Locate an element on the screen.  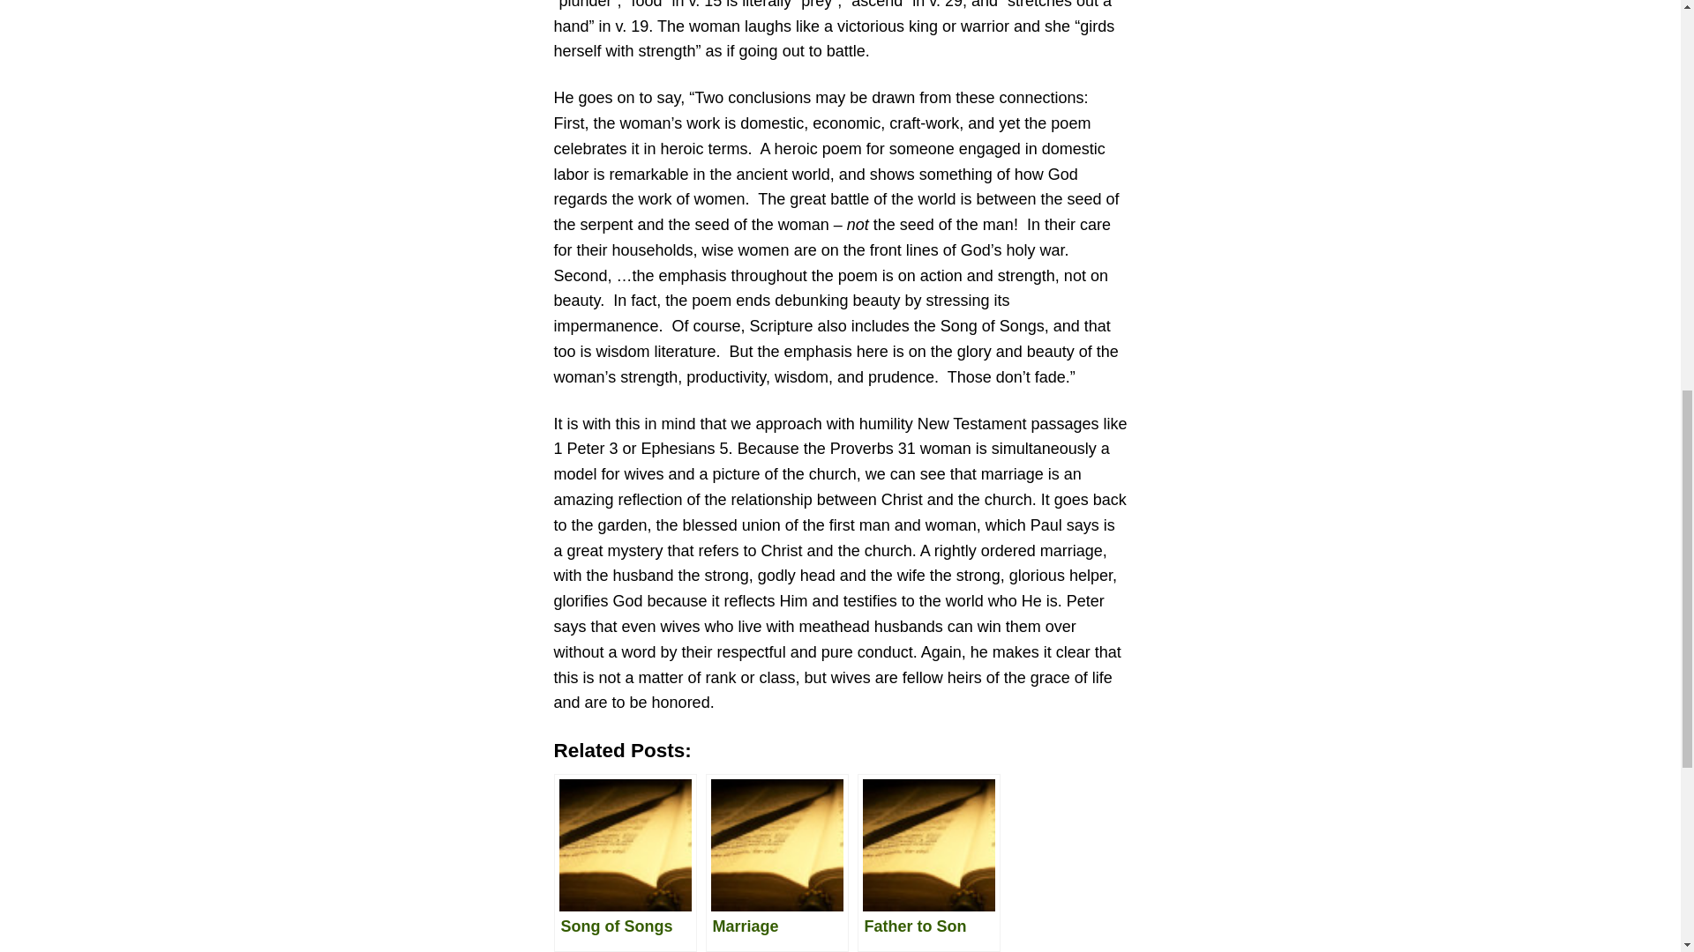
Father to Son is located at coordinates (928, 863).